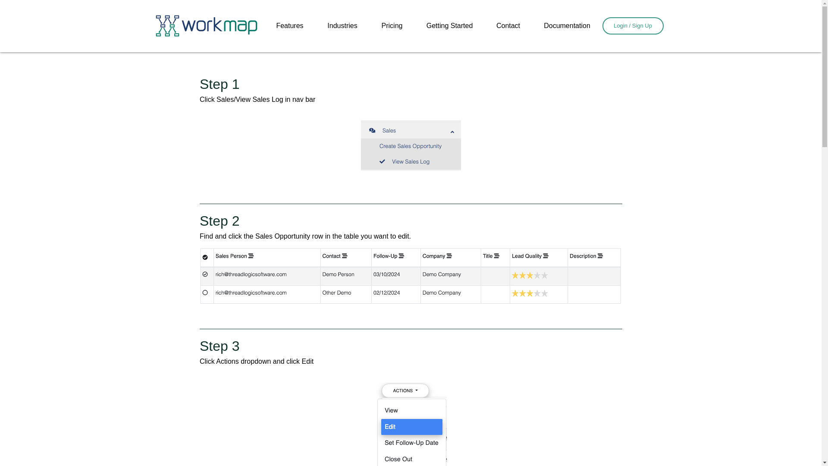 The width and height of the screenshot is (828, 466). Describe the element at coordinates (449, 26) in the screenshot. I see `Getting Started` at that location.